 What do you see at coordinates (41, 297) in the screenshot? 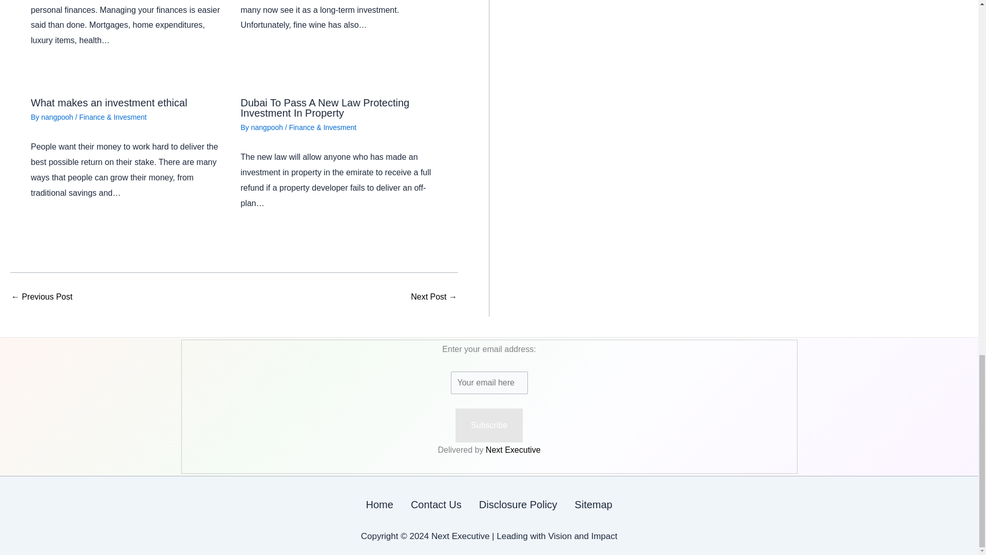
I see `Steps to a Profitable Forex trade` at bounding box center [41, 297].